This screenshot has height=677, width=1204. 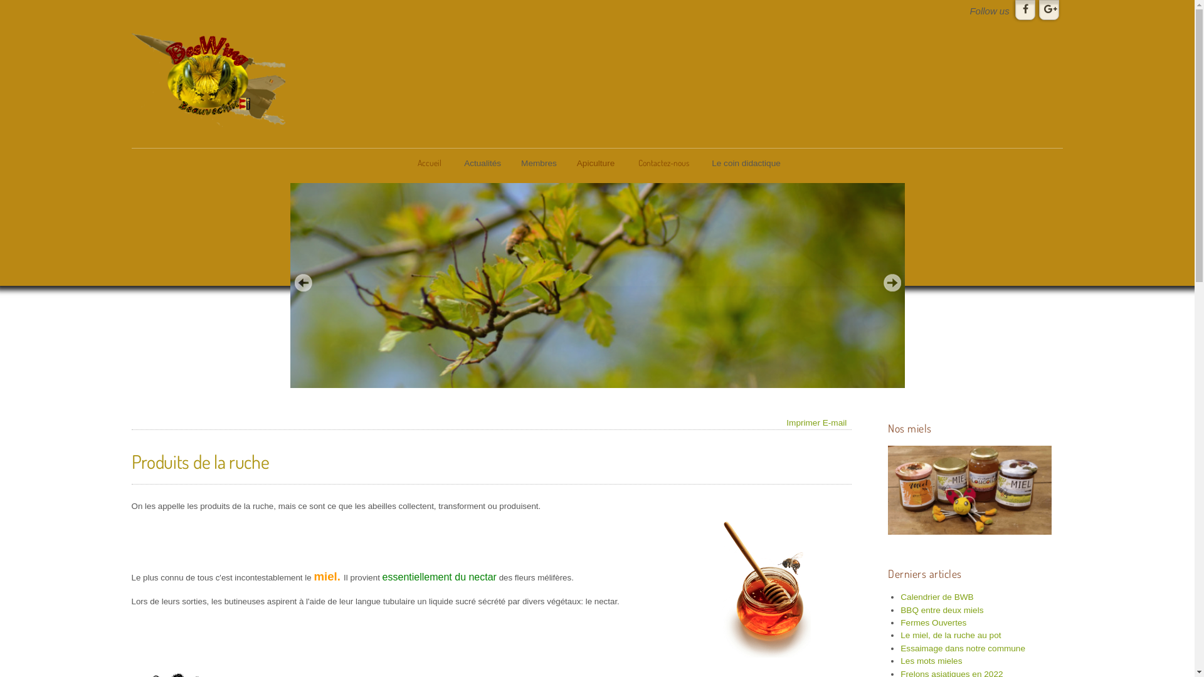 What do you see at coordinates (892, 283) in the screenshot?
I see `>` at bounding box center [892, 283].